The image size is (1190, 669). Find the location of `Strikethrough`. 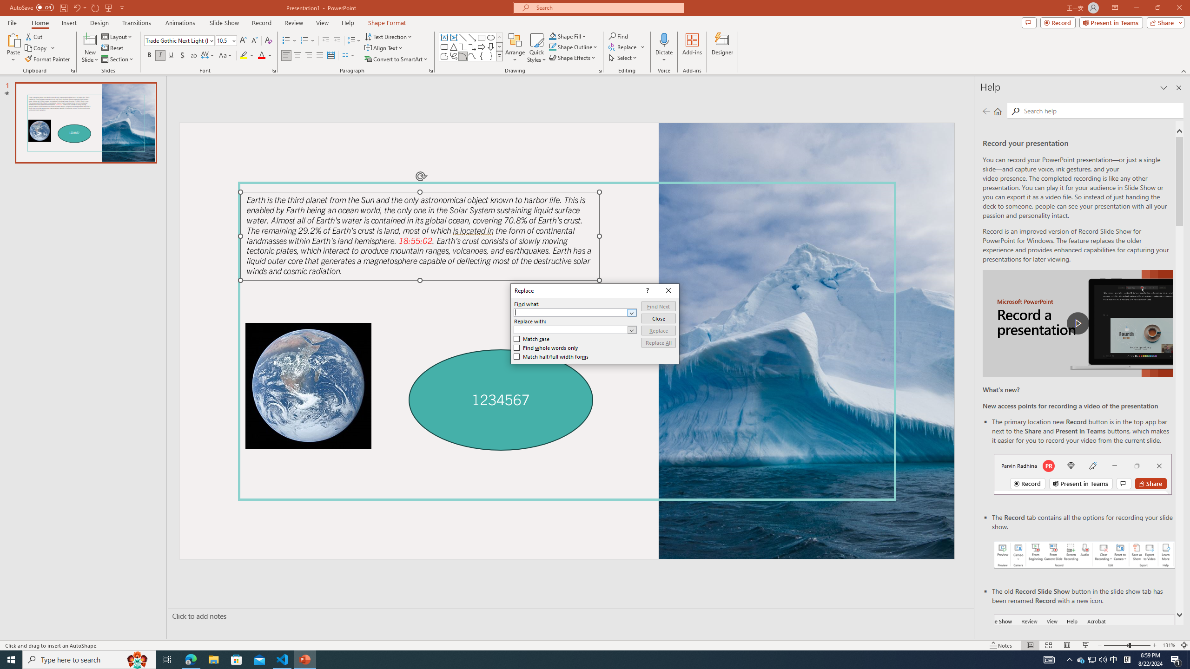

Strikethrough is located at coordinates (568, 36).